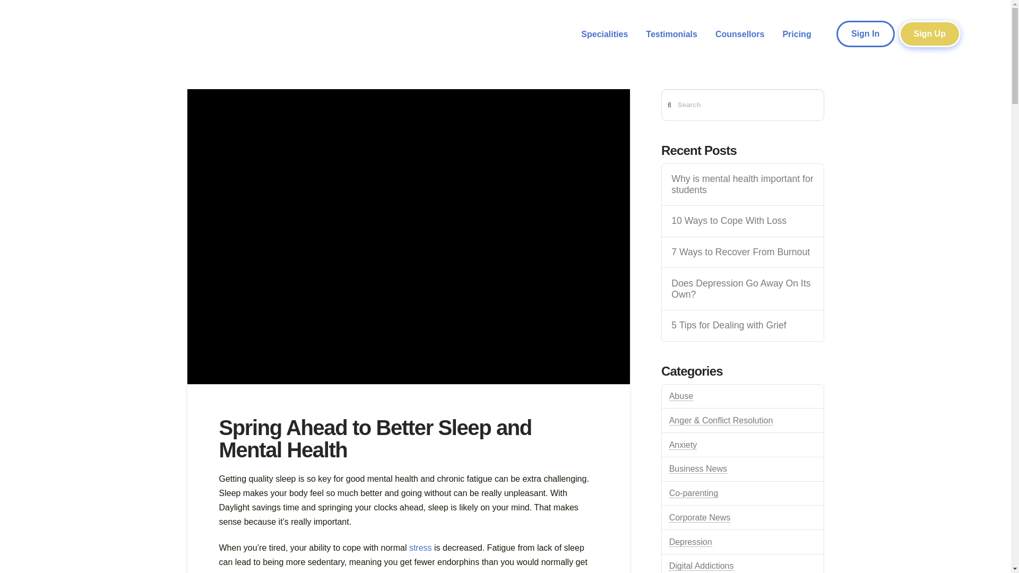 The height and width of the screenshot is (573, 1019). What do you see at coordinates (671, 34) in the screenshot?
I see `Testimonials` at bounding box center [671, 34].